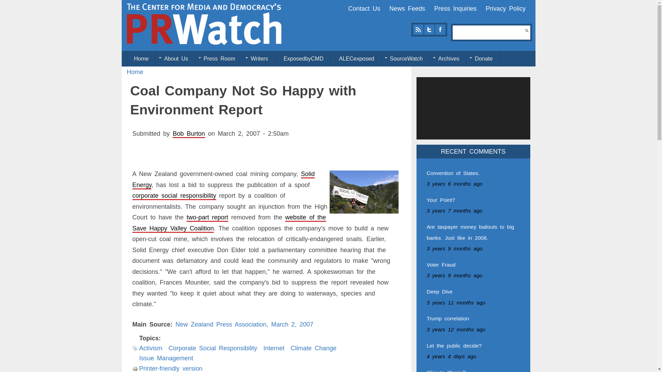 This screenshot has height=372, width=662. Describe the element at coordinates (440, 30) in the screenshot. I see `Join CMD's Facebook Page` at that location.